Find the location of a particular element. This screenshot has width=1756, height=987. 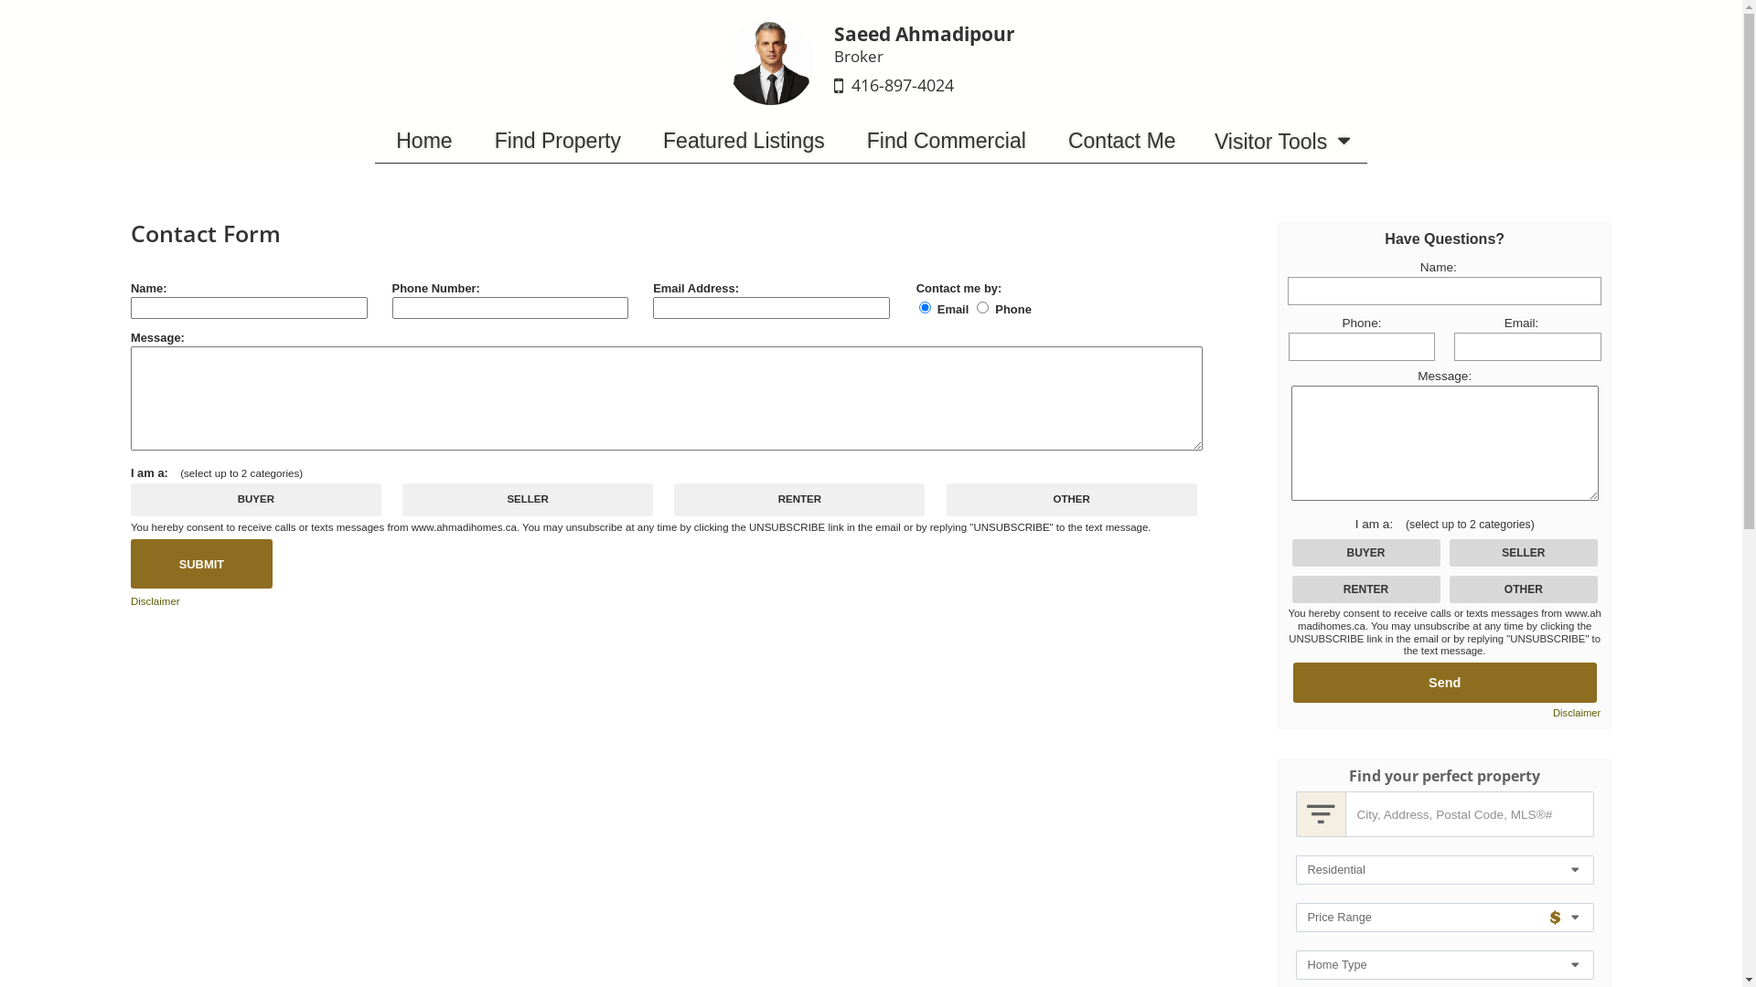

Home Type is located at coordinates (1444, 965).